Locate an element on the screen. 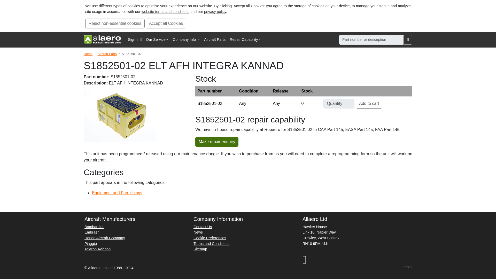 The height and width of the screenshot is (279, 496). Company Info is located at coordinates (186, 40).